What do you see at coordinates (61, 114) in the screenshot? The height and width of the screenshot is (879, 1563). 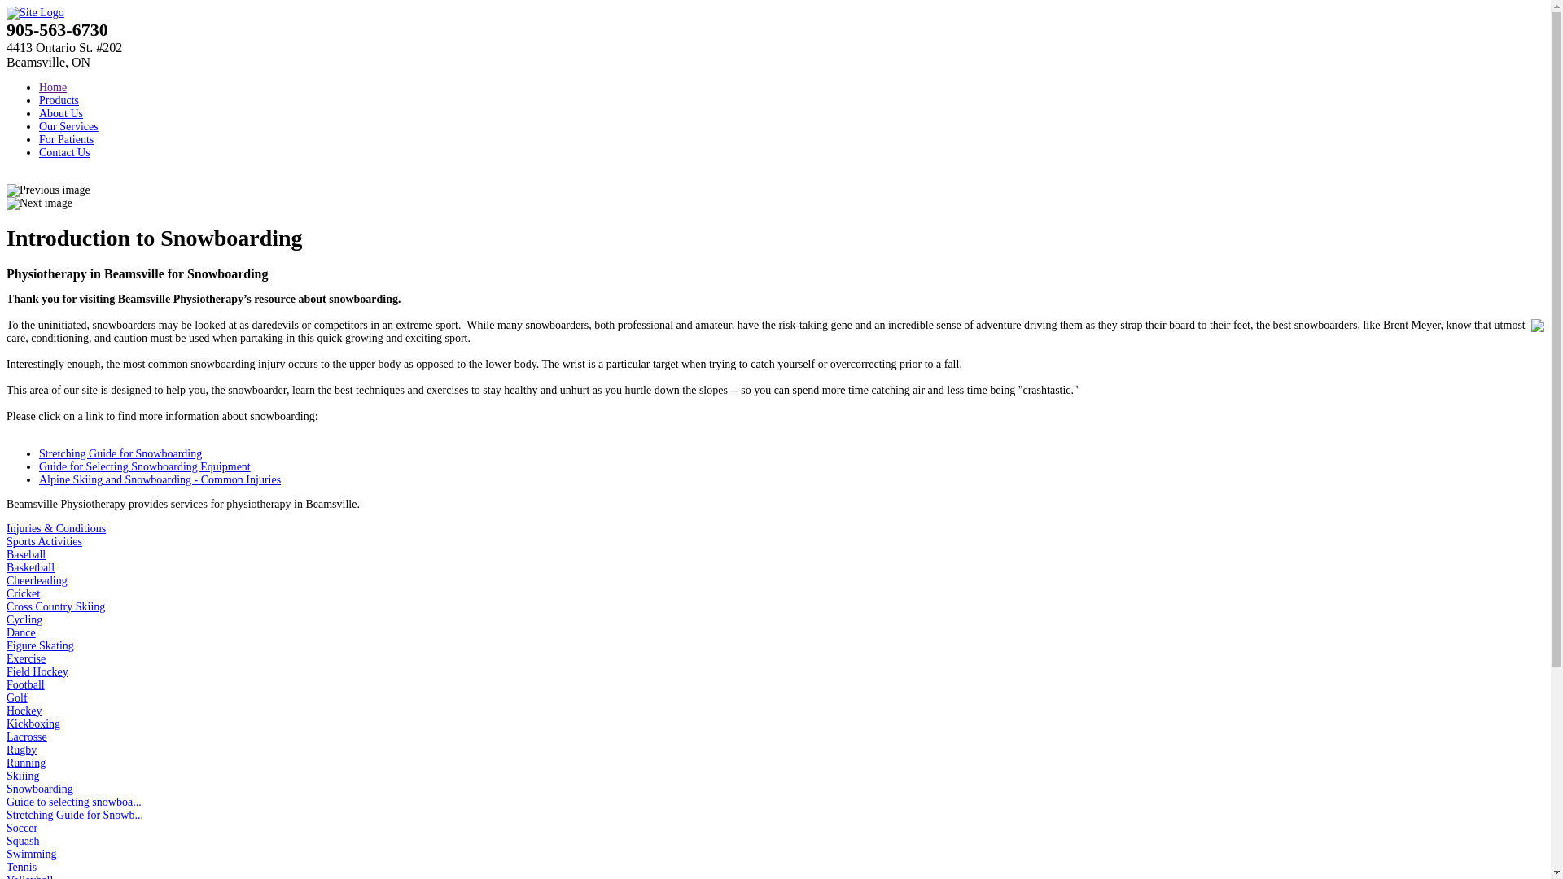 I see `About Us` at bounding box center [61, 114].